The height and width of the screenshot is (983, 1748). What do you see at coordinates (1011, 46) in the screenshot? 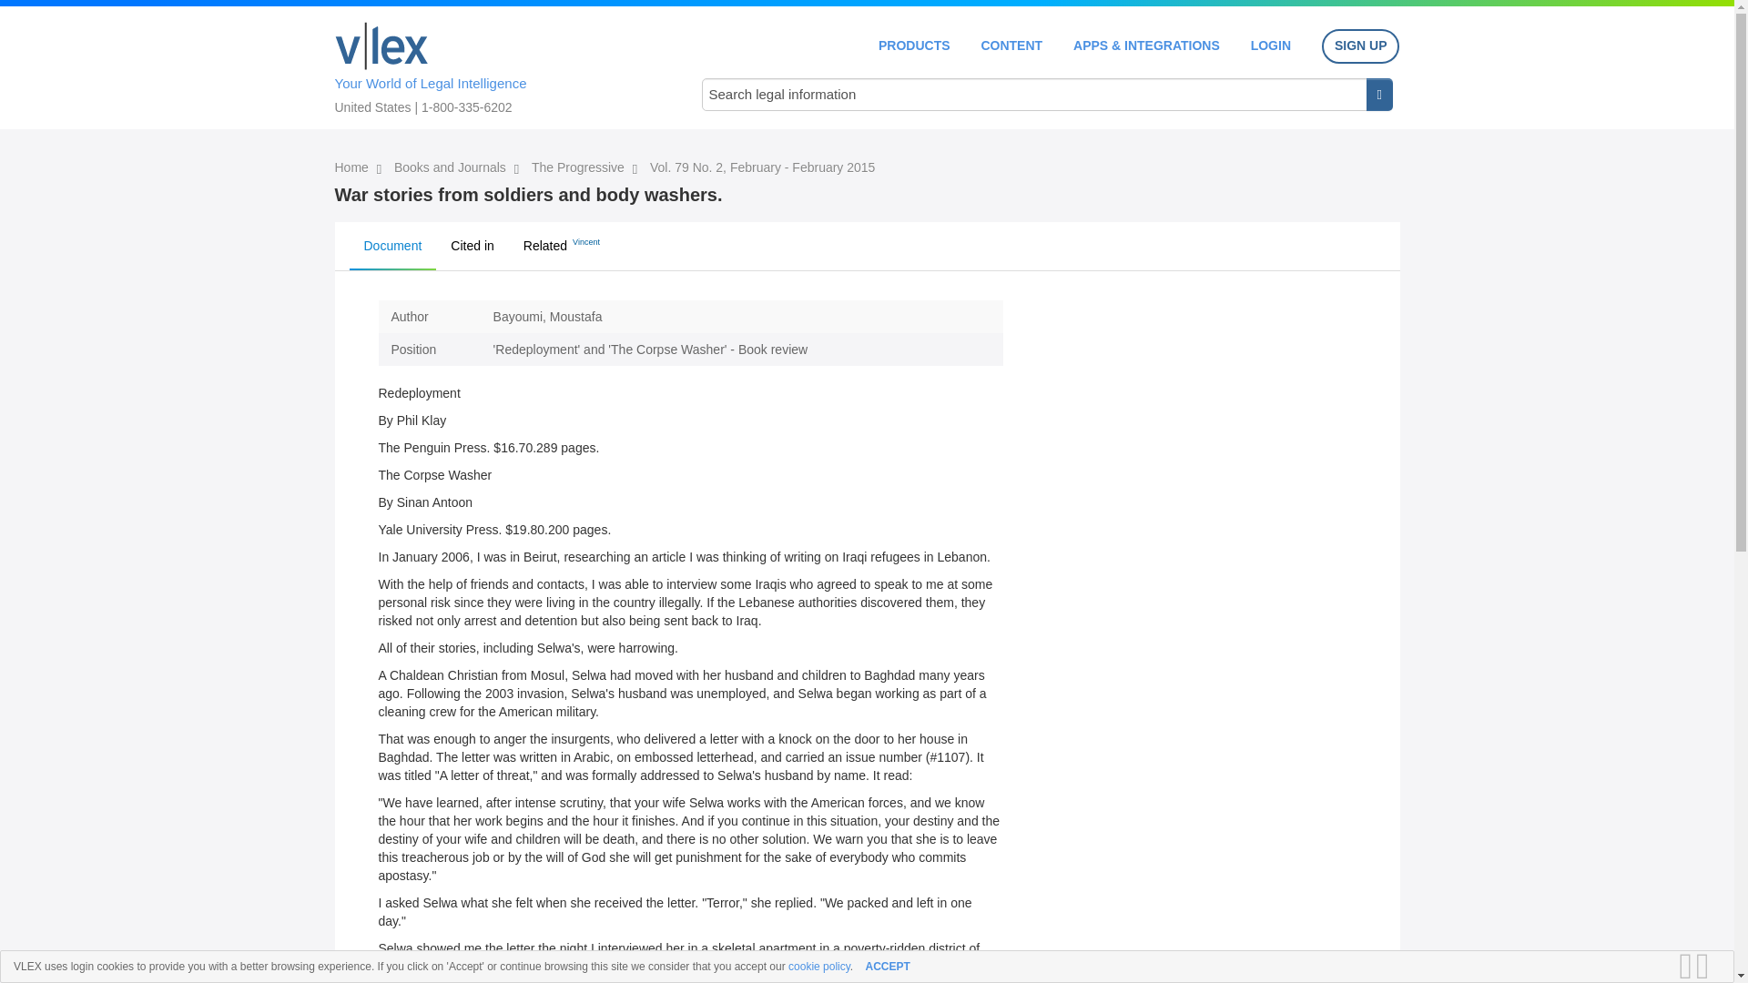
I see `CONTENT` at bounding box center [1011, 46].